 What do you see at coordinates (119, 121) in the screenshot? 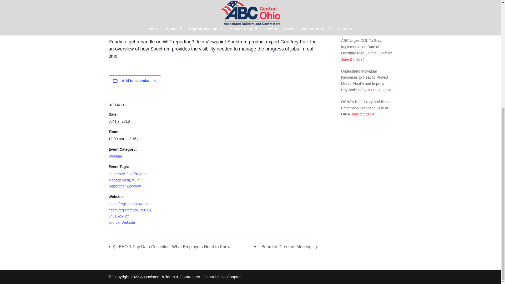
I see `2019-06-07` at bounding box center [119, 121].